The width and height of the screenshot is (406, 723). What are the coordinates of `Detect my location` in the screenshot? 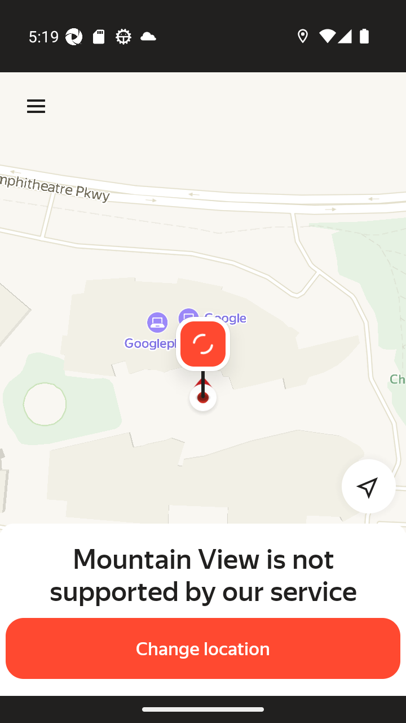 It's located at (362, 486).